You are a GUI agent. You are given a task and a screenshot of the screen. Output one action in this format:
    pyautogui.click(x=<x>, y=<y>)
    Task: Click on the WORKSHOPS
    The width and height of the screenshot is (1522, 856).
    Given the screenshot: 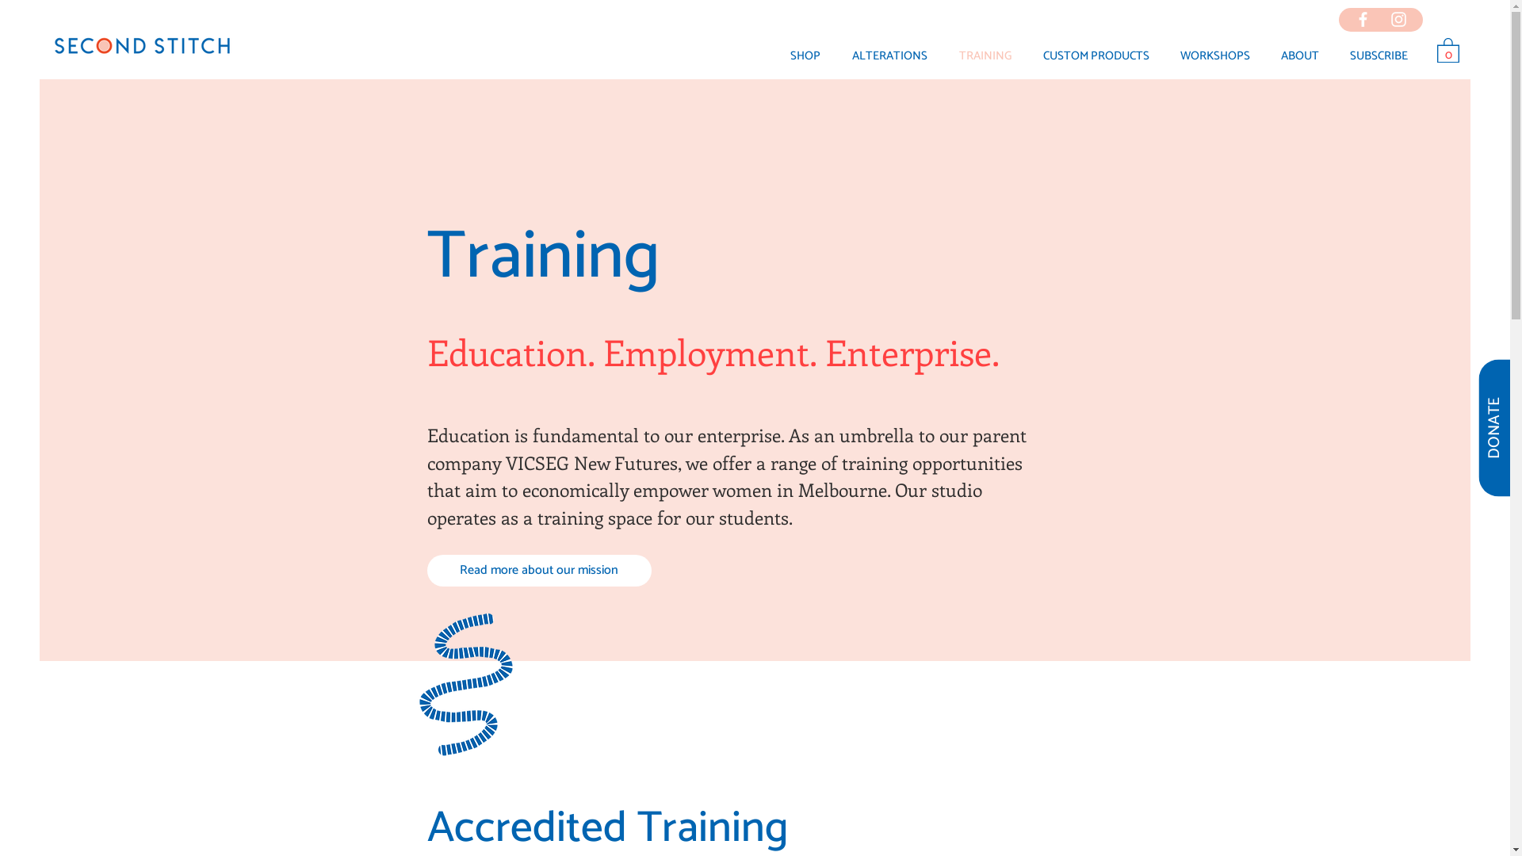 What is the action you would take?
    pyautogui.click(x=1214, y=56)
    